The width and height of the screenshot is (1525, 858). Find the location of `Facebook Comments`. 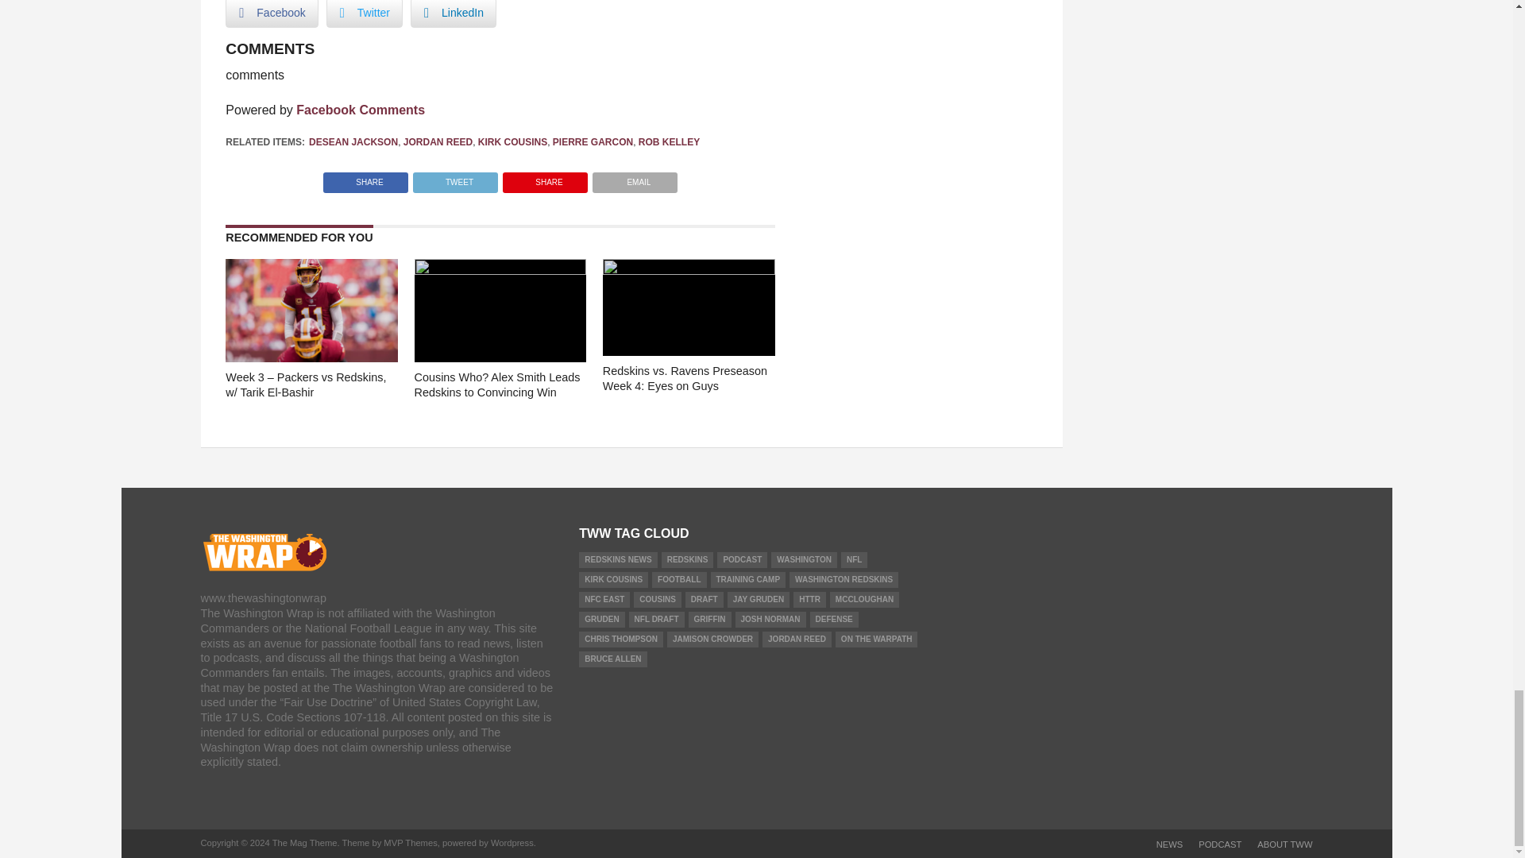

Facebook Comments is located at coordinates (361, 110).